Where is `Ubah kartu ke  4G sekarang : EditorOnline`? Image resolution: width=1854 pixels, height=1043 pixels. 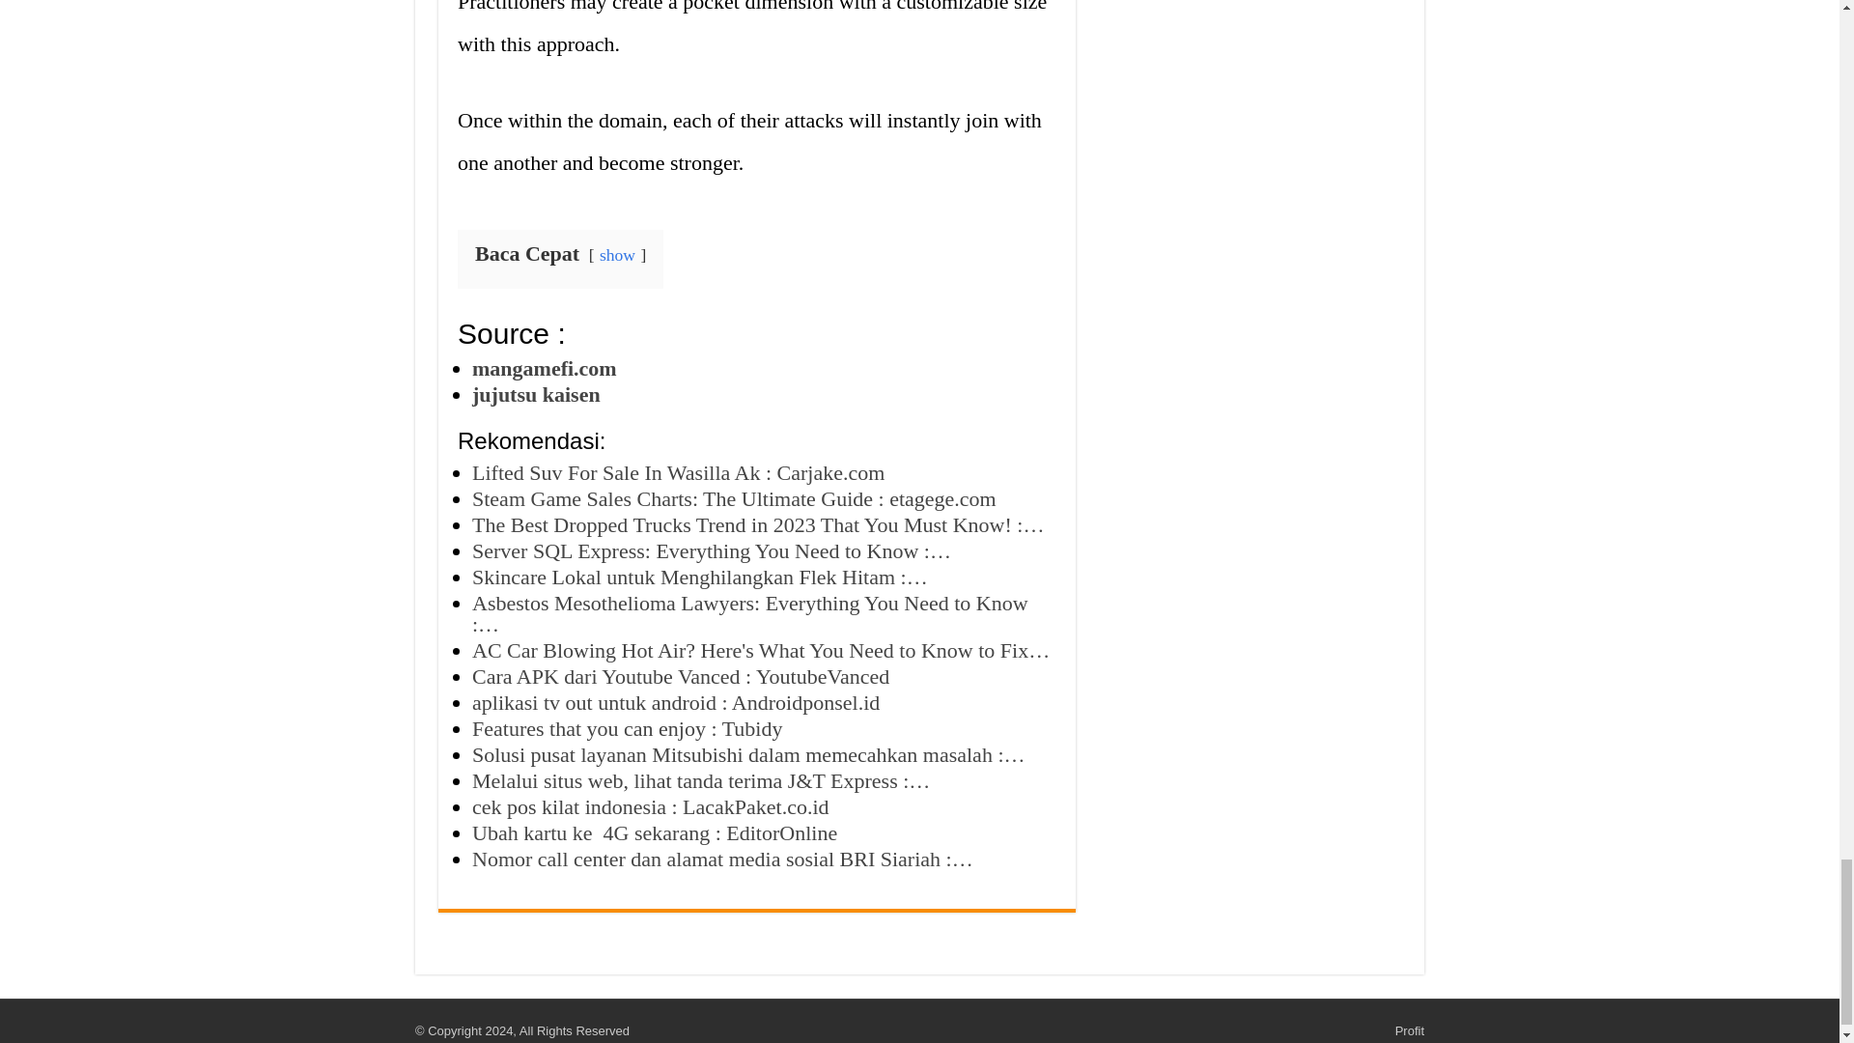
Ubah kartu ke  4G sekarang : EditorOnline is located at coordinates (655, 832).